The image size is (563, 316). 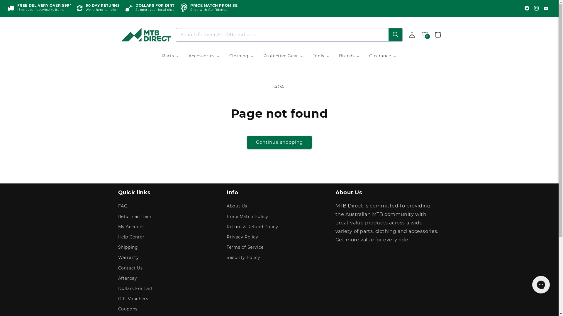 What do you see at coordinates (412, 35) in the screenshot?
I see `Log in` at bounding box center [412, 35].